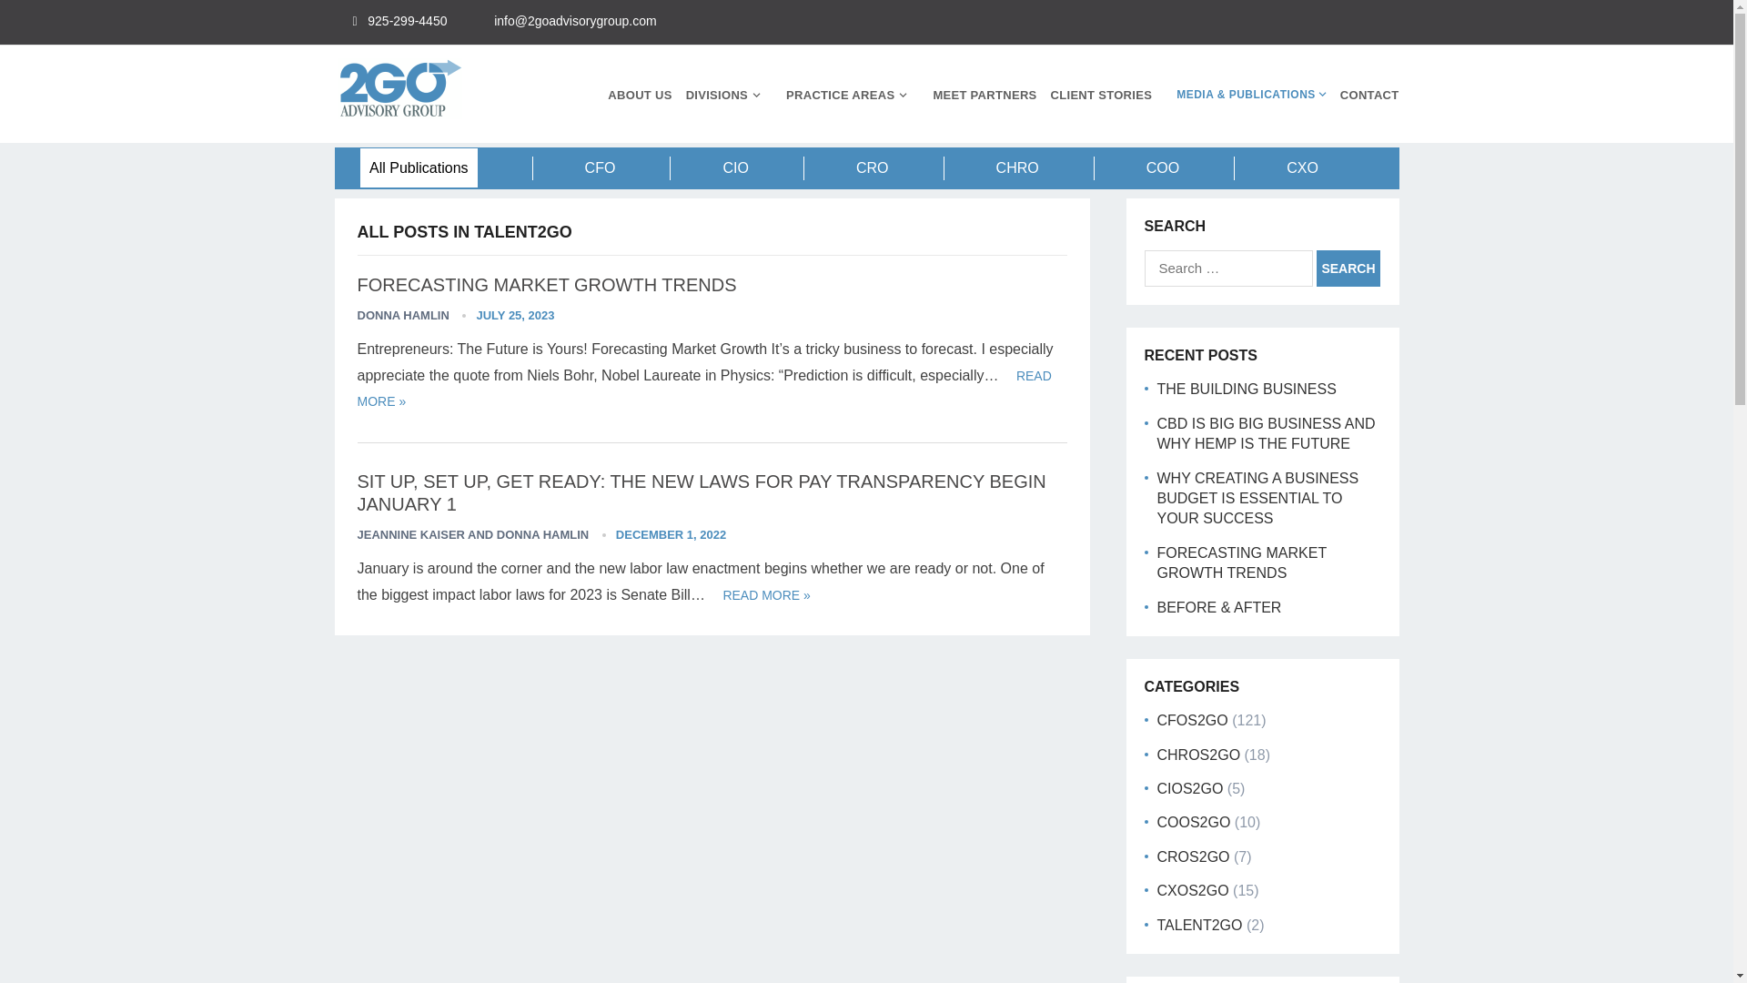 The image size is (1747, 983). I want to click on THE BUILDING BUSINESS, so click(1247, 390).